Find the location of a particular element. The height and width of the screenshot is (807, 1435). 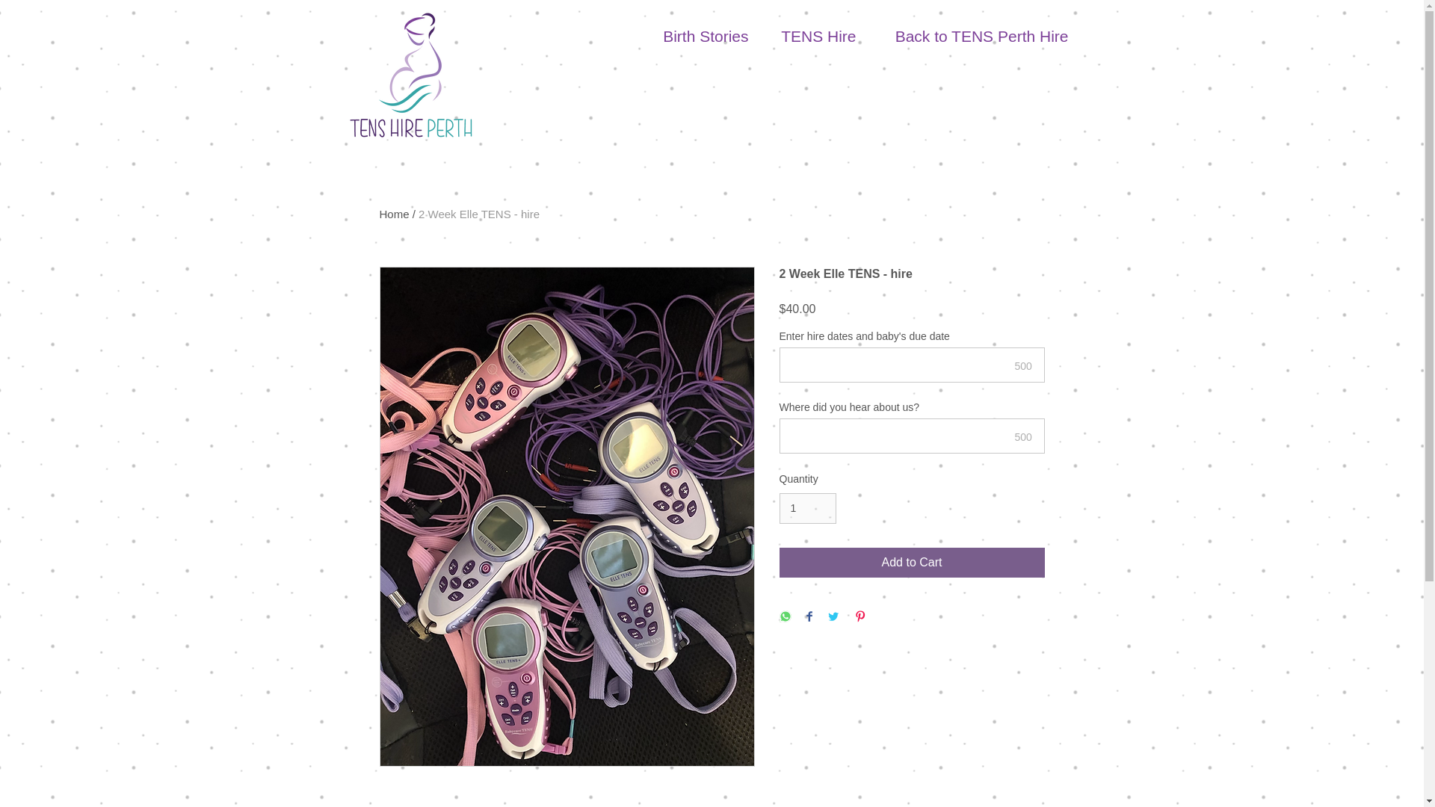

Smile.io Rewards Program Launcher is located at coordinates (69, 770).